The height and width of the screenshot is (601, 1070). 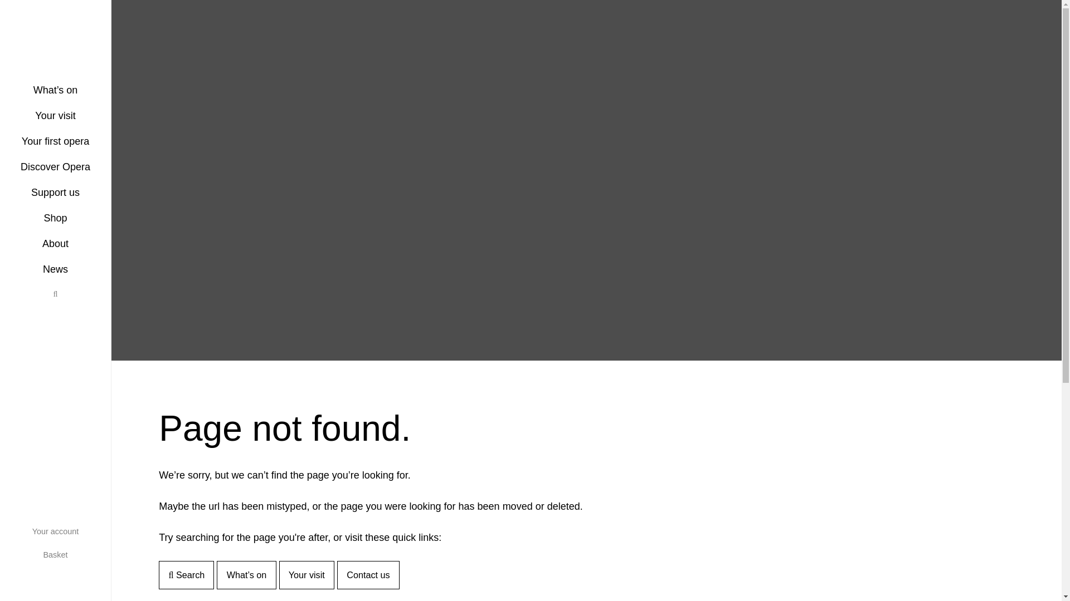 What do you see at coordinates (13, 575) in the screenshot?
I see `Find out more` at bounding box center [13, 575].